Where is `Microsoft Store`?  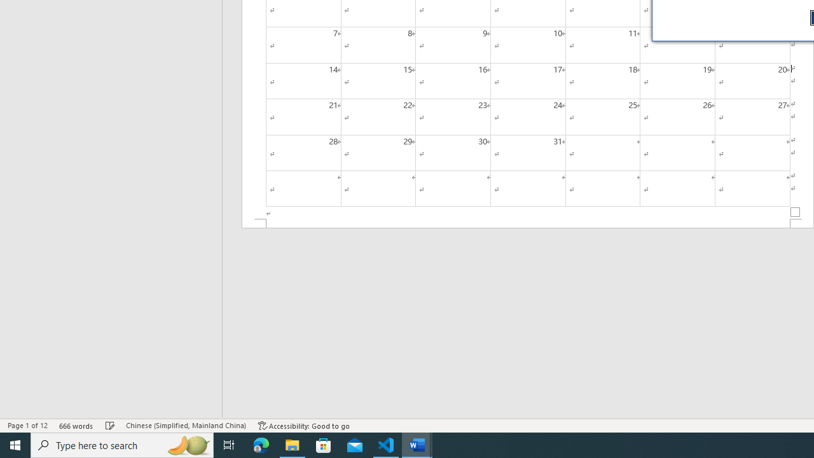 Microsoft Store is located at coordinates (324, 445).